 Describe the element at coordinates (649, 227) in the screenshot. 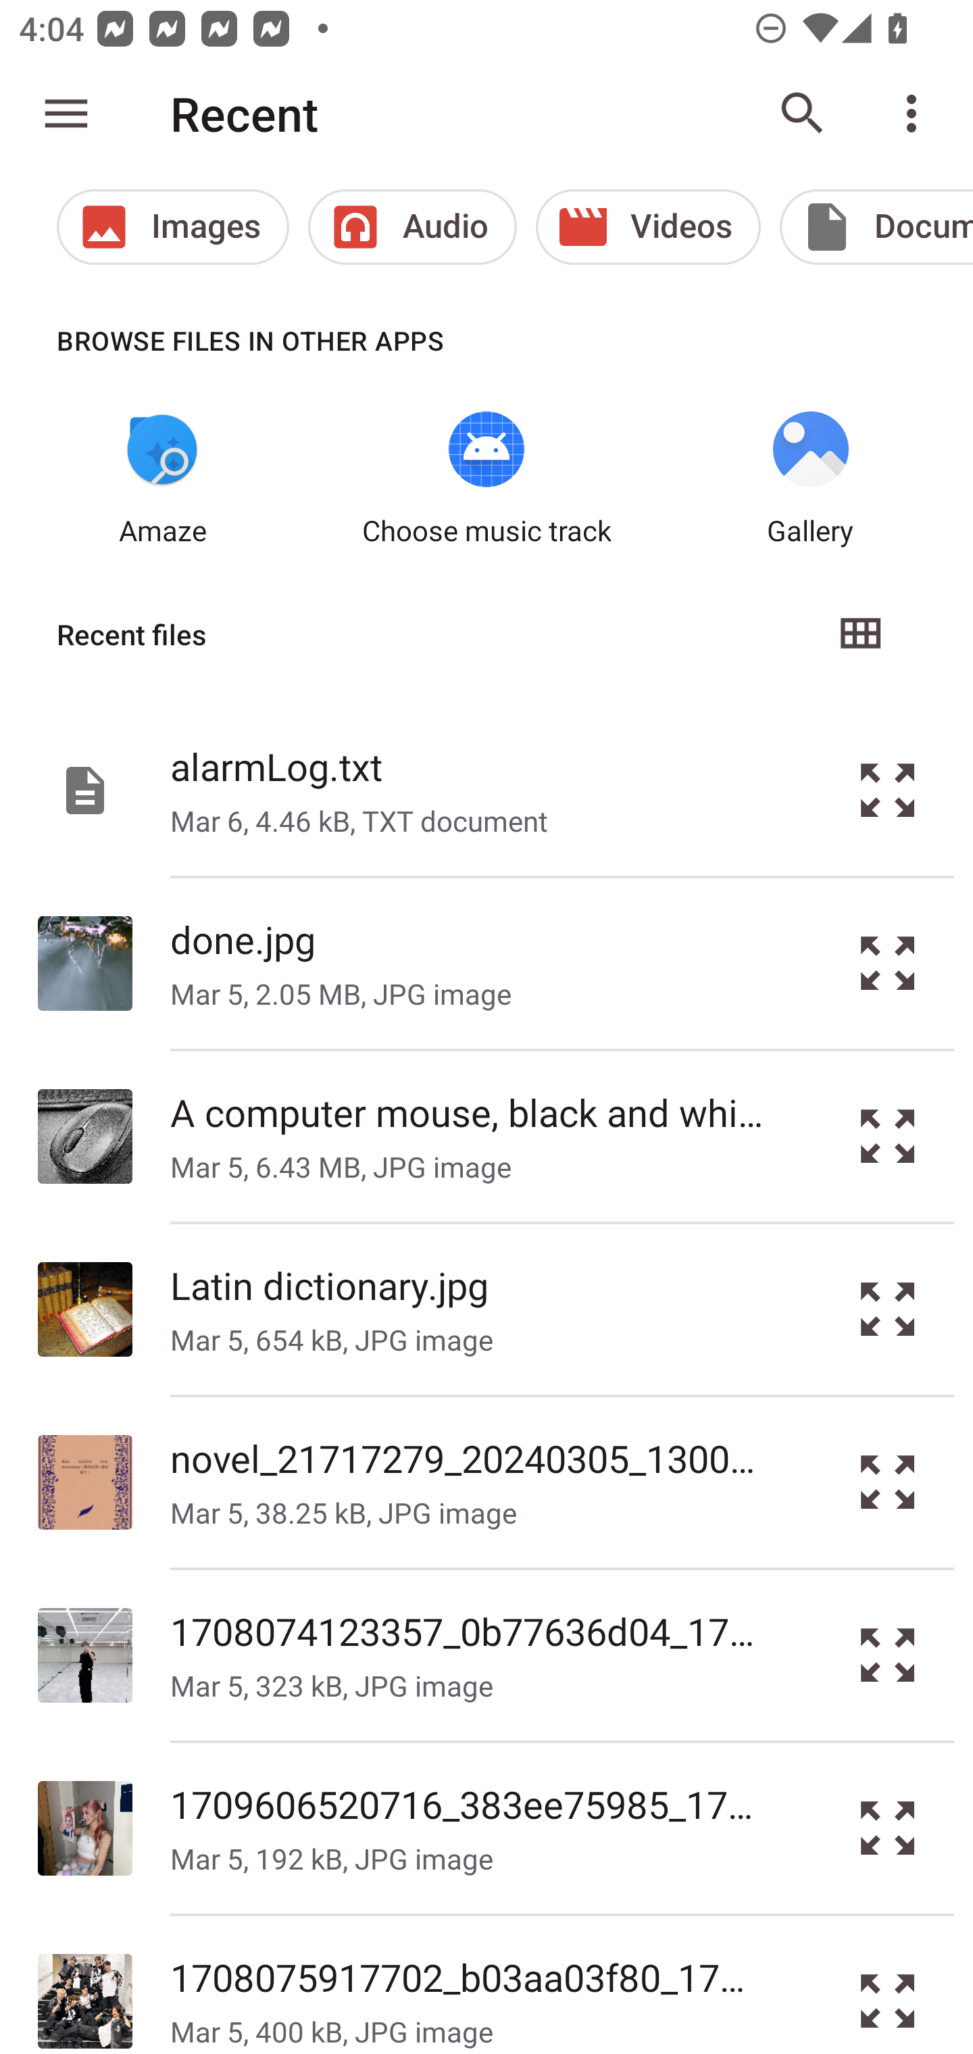

I see `Videos` at that location.